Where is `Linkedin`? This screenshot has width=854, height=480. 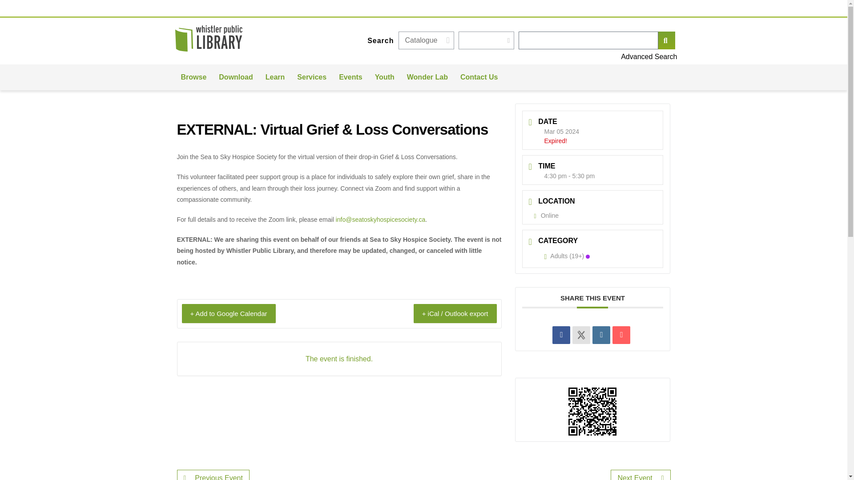
Linkedin is located at coordinates (601, 335).